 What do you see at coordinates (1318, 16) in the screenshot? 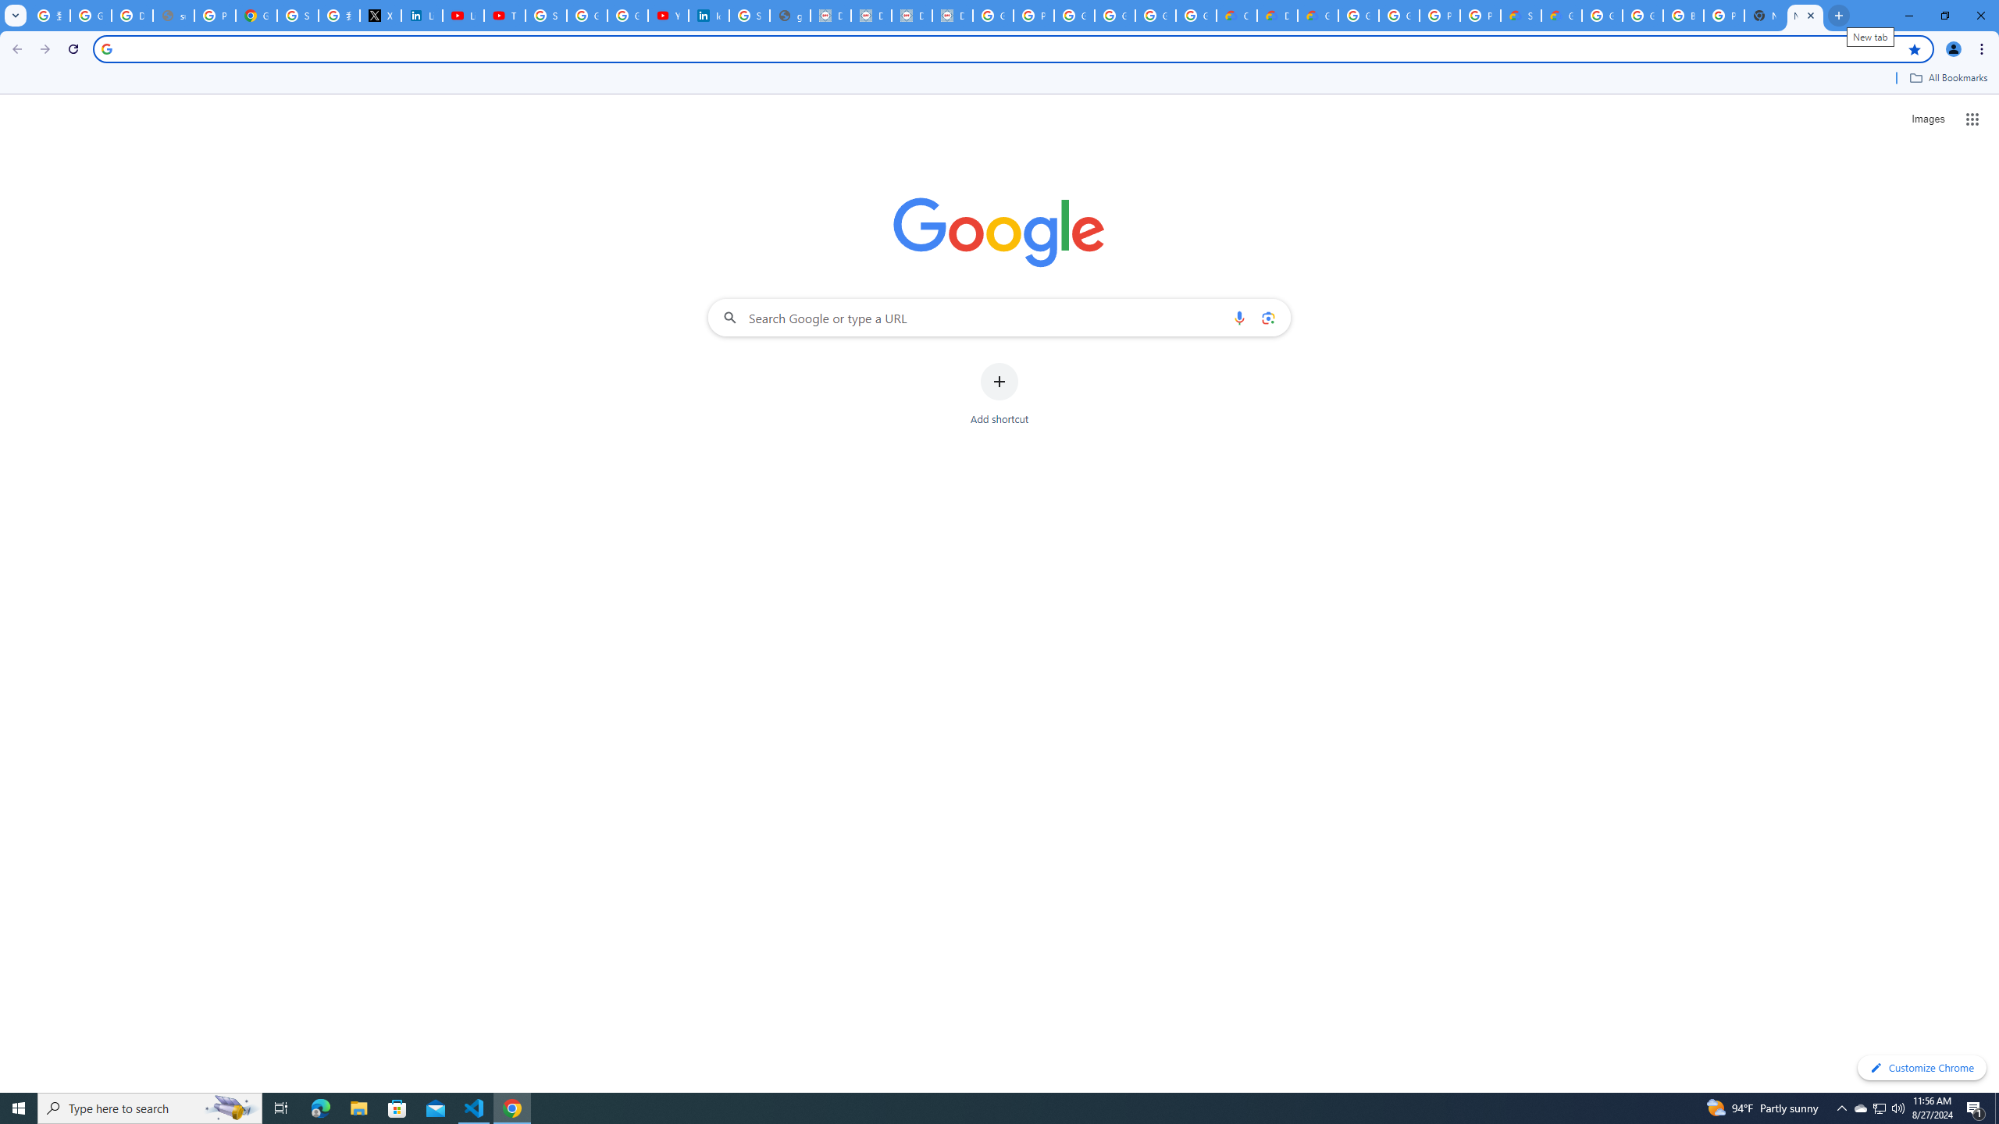
I see `Gemini for Business and Developers | Google Cloud` at bounding box center [1318, 16].